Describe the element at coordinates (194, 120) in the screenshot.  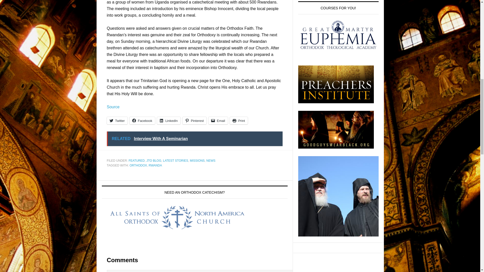
I see `Click to share on Pinterest` at that location.